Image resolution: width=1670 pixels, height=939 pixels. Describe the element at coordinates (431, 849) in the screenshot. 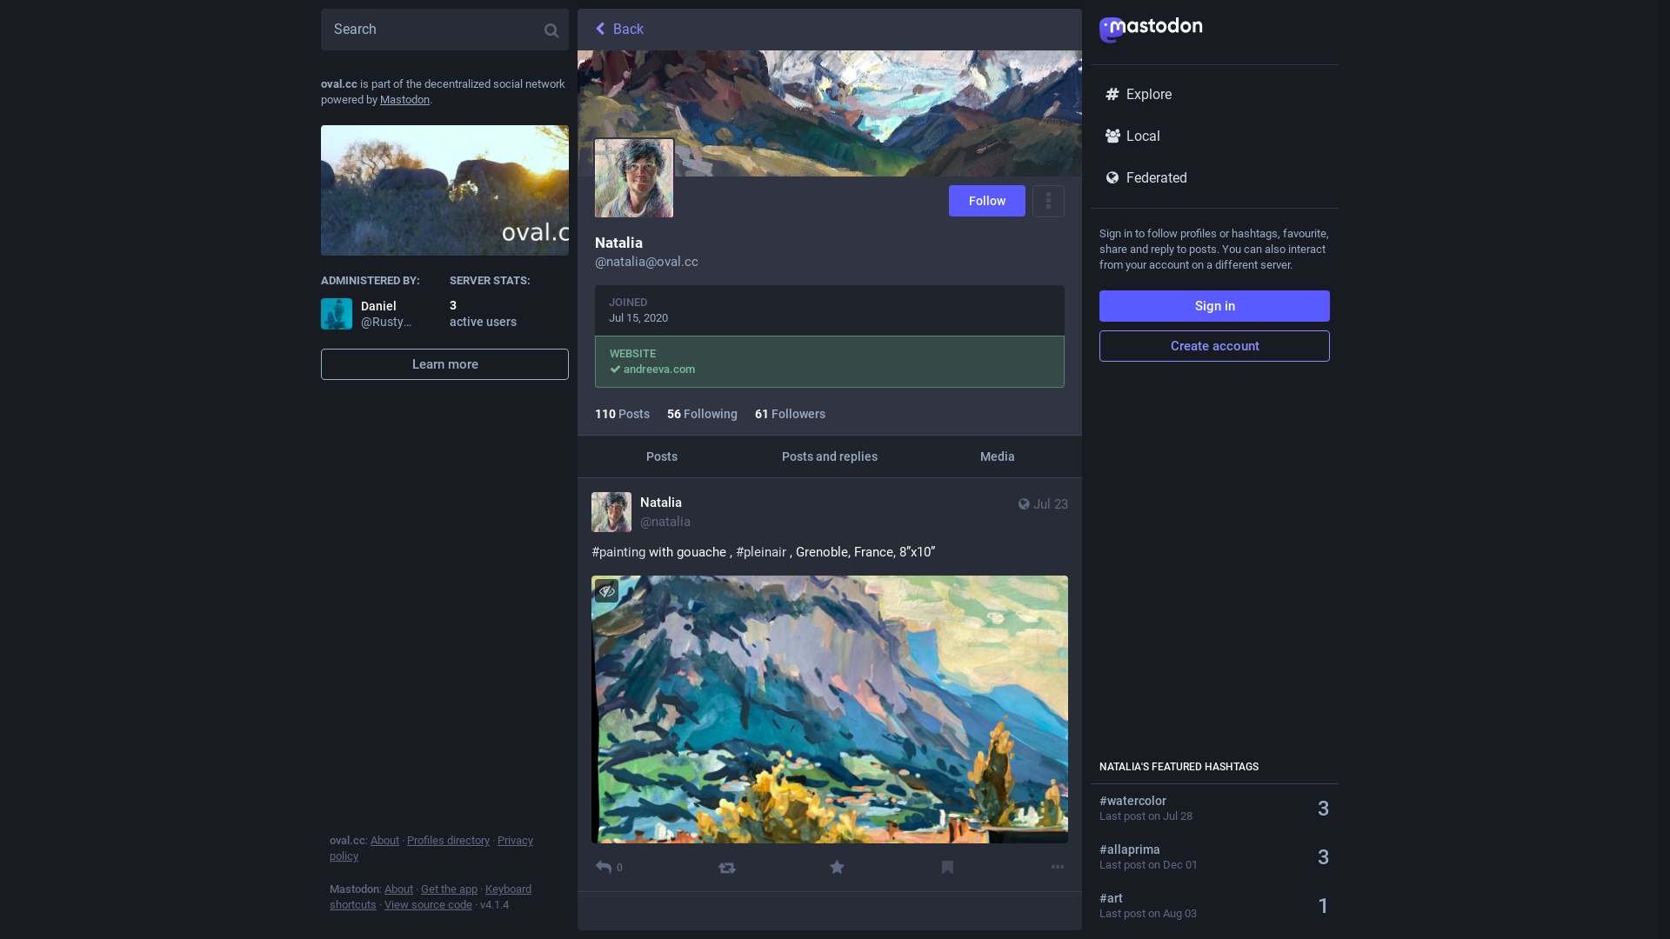

I see `Privacy policy` at that location.